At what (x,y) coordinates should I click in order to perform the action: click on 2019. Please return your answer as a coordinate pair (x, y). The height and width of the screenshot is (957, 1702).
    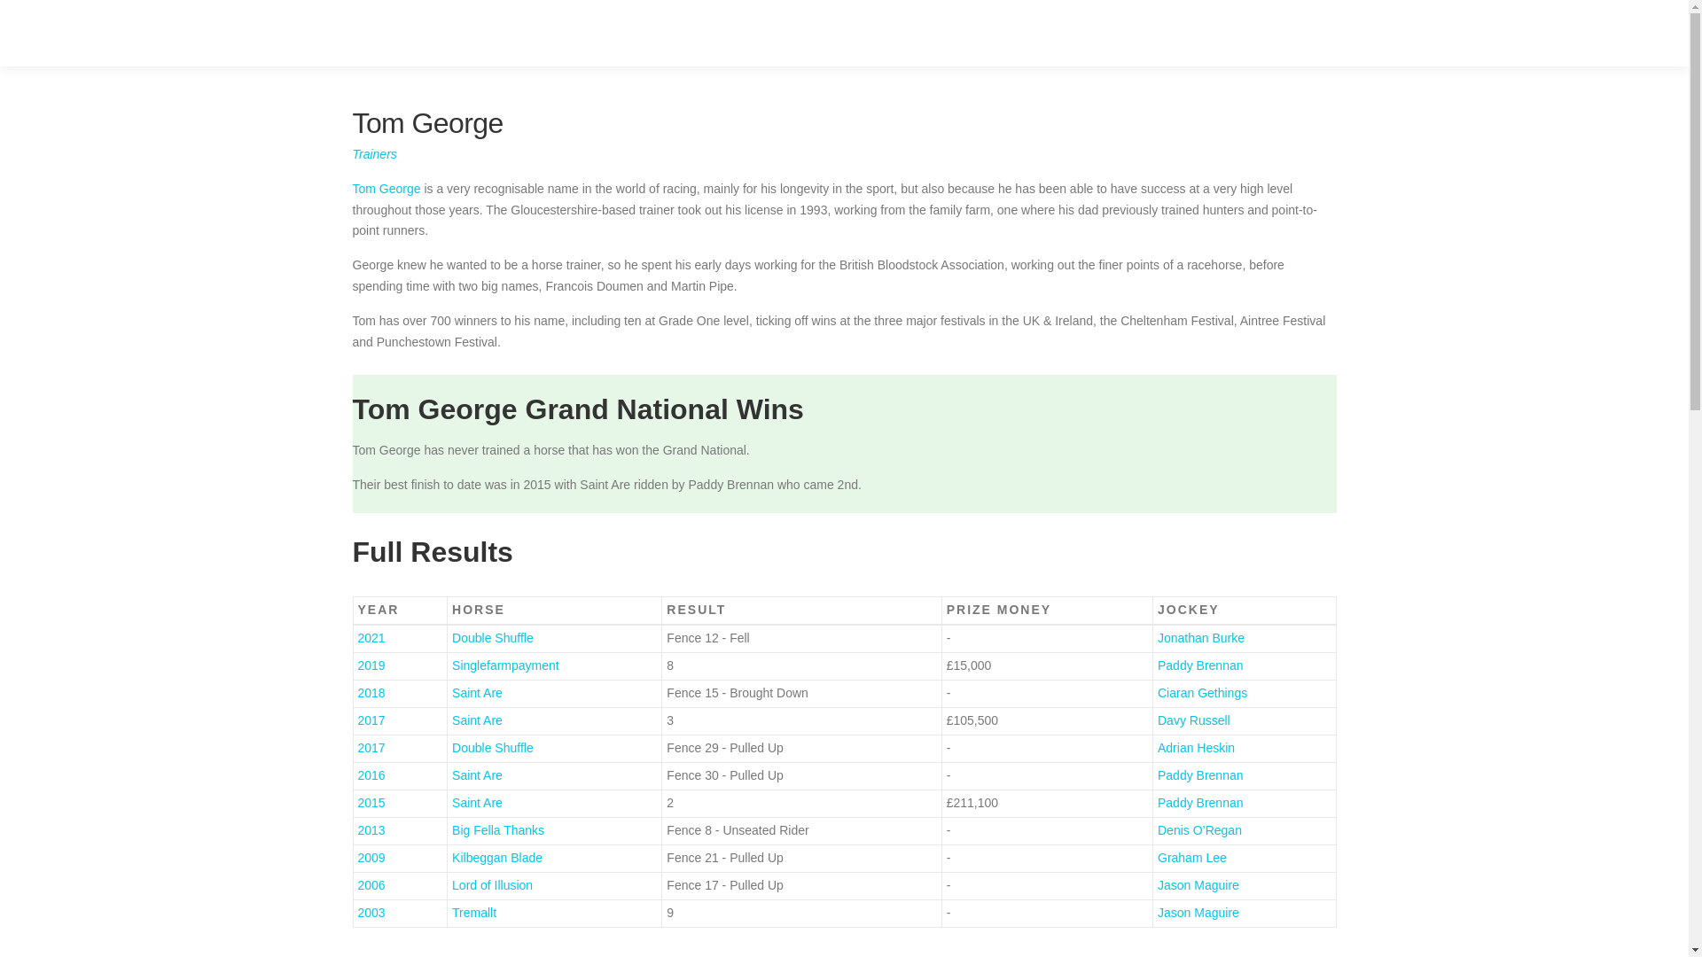
    Looking at the image, I should click on (371, 665).